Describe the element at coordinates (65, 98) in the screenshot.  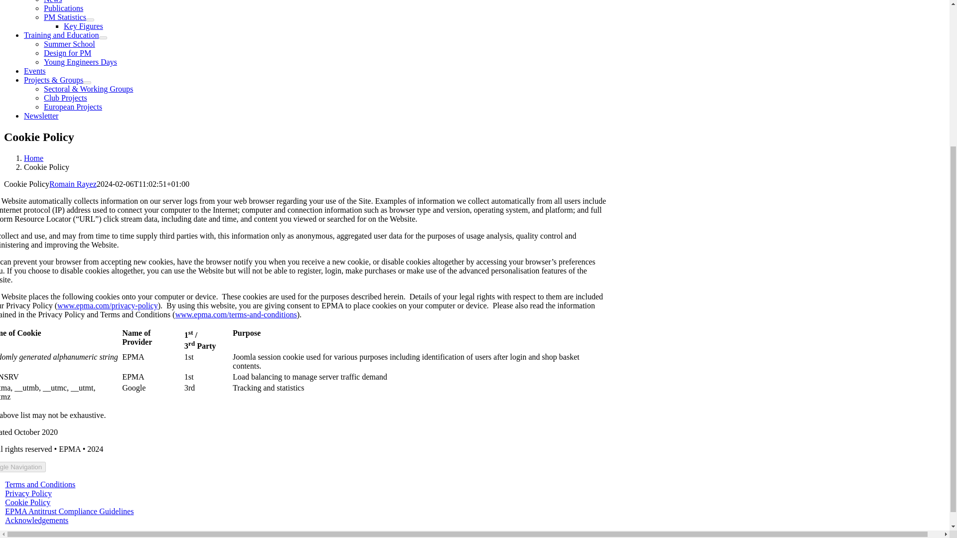
I see `Club Projects` at that location.